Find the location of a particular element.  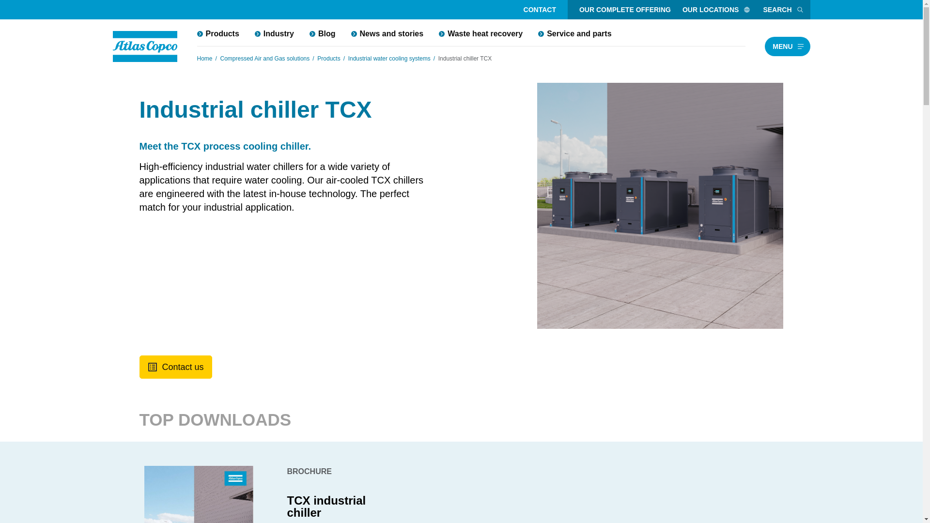

Service and parts is located at coordinates (574, 33).